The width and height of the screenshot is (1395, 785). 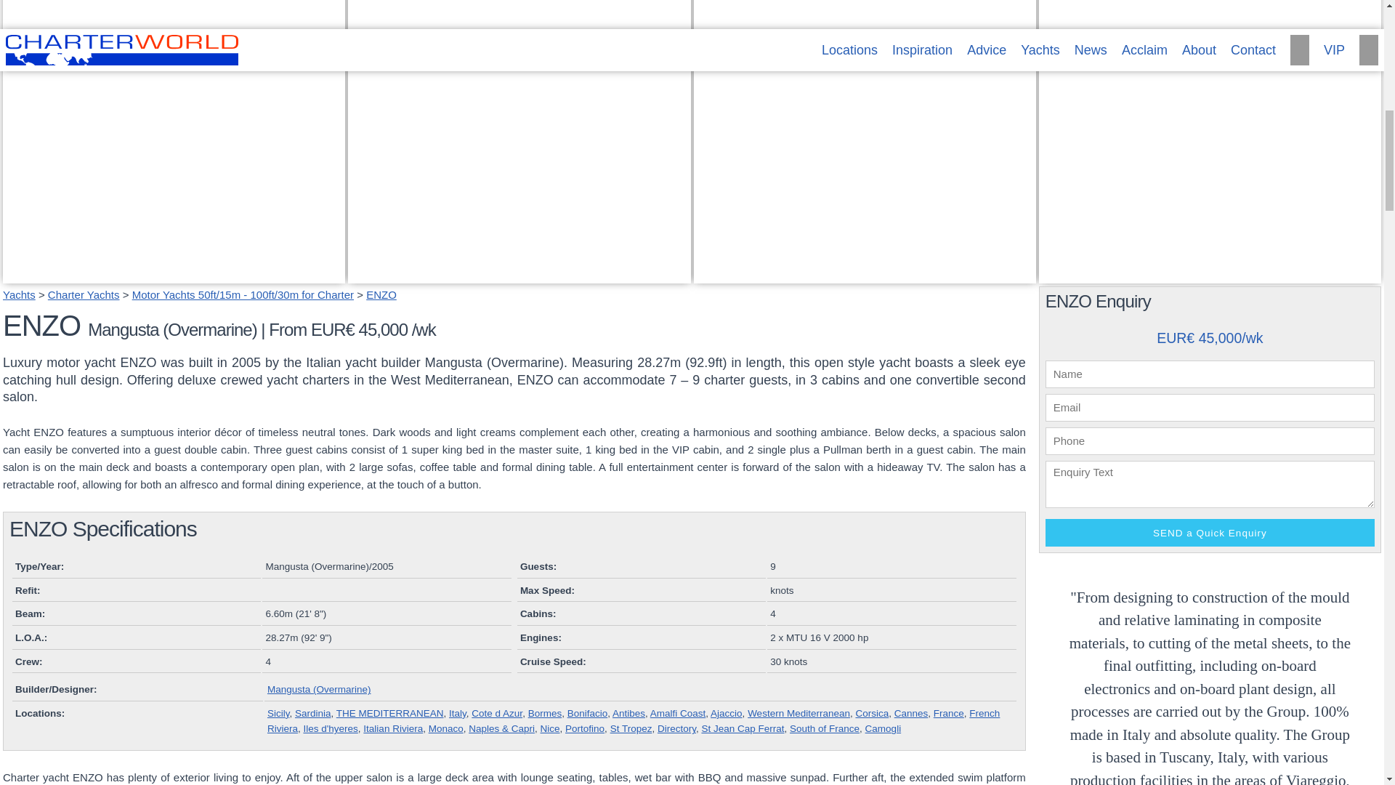 What do you see at coordinates (545, 714) in the screenshot?
I see `Bormes` at bounding box center [545, 714].